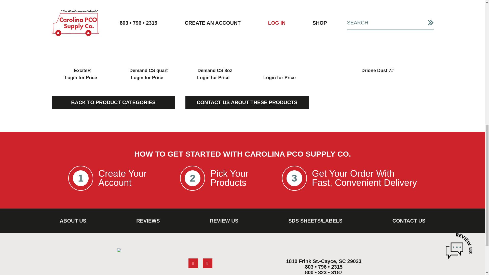  I want to click on ABOUT US, so click(73, 221).